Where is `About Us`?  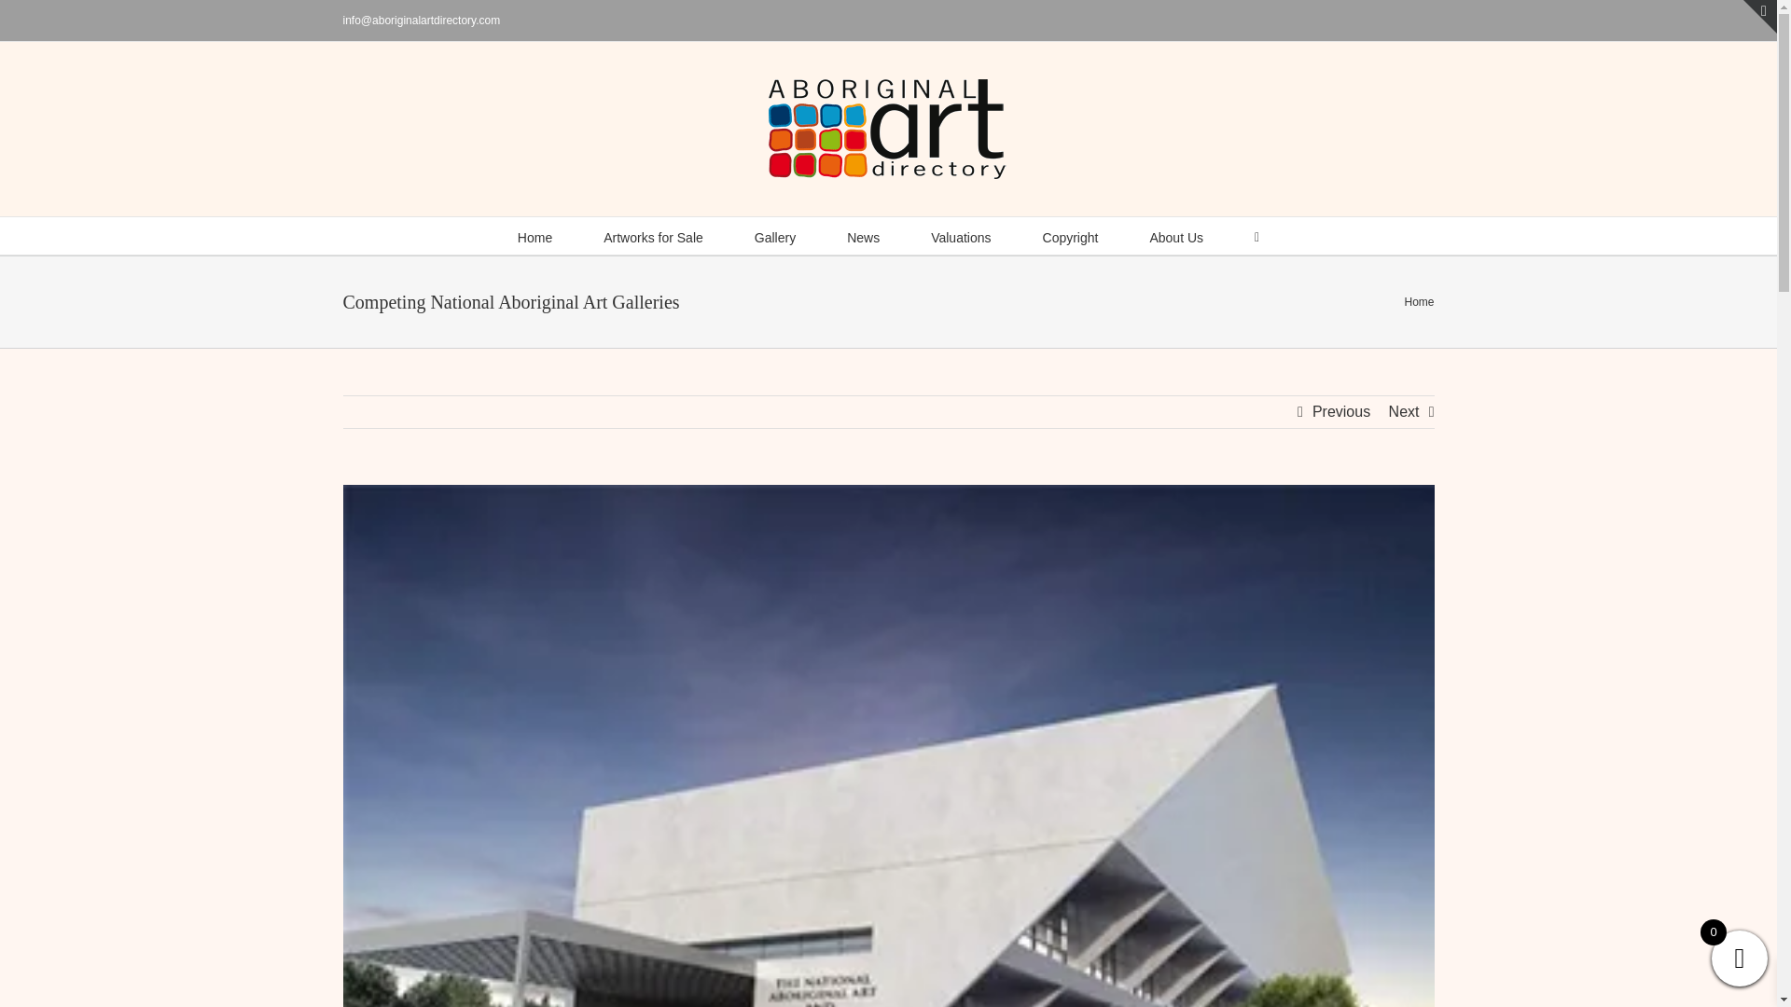
About Us is located at coordinates (1176, 236).